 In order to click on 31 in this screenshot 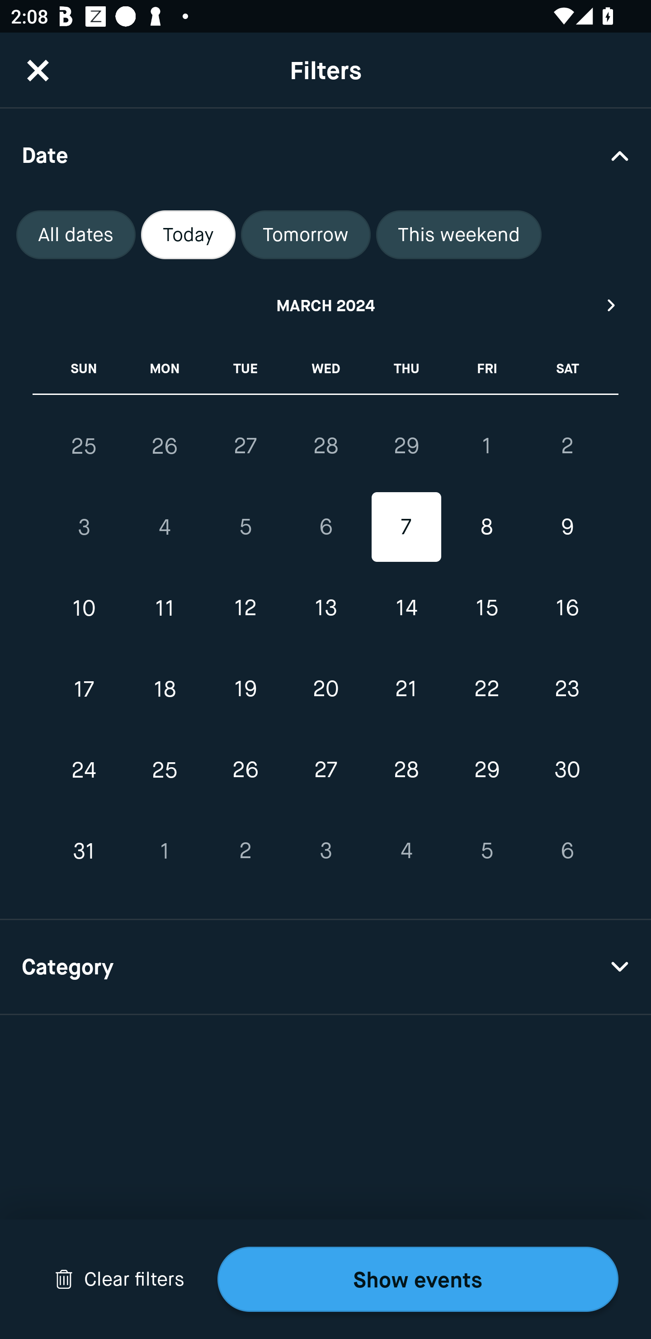, I will do `click(84, 850)`.